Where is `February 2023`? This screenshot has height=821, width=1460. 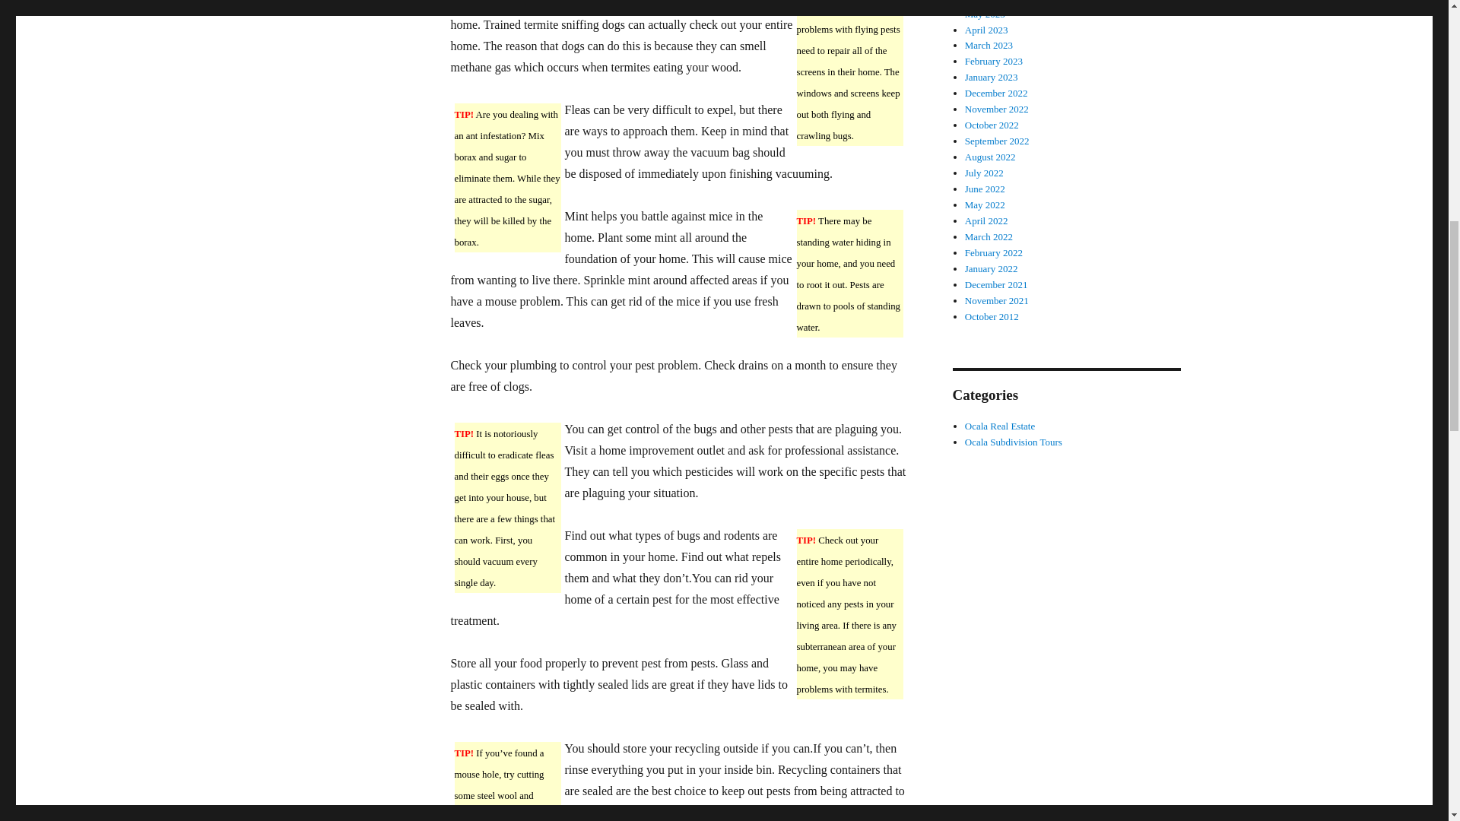
February 2023 is located at coordinates (994, 61).